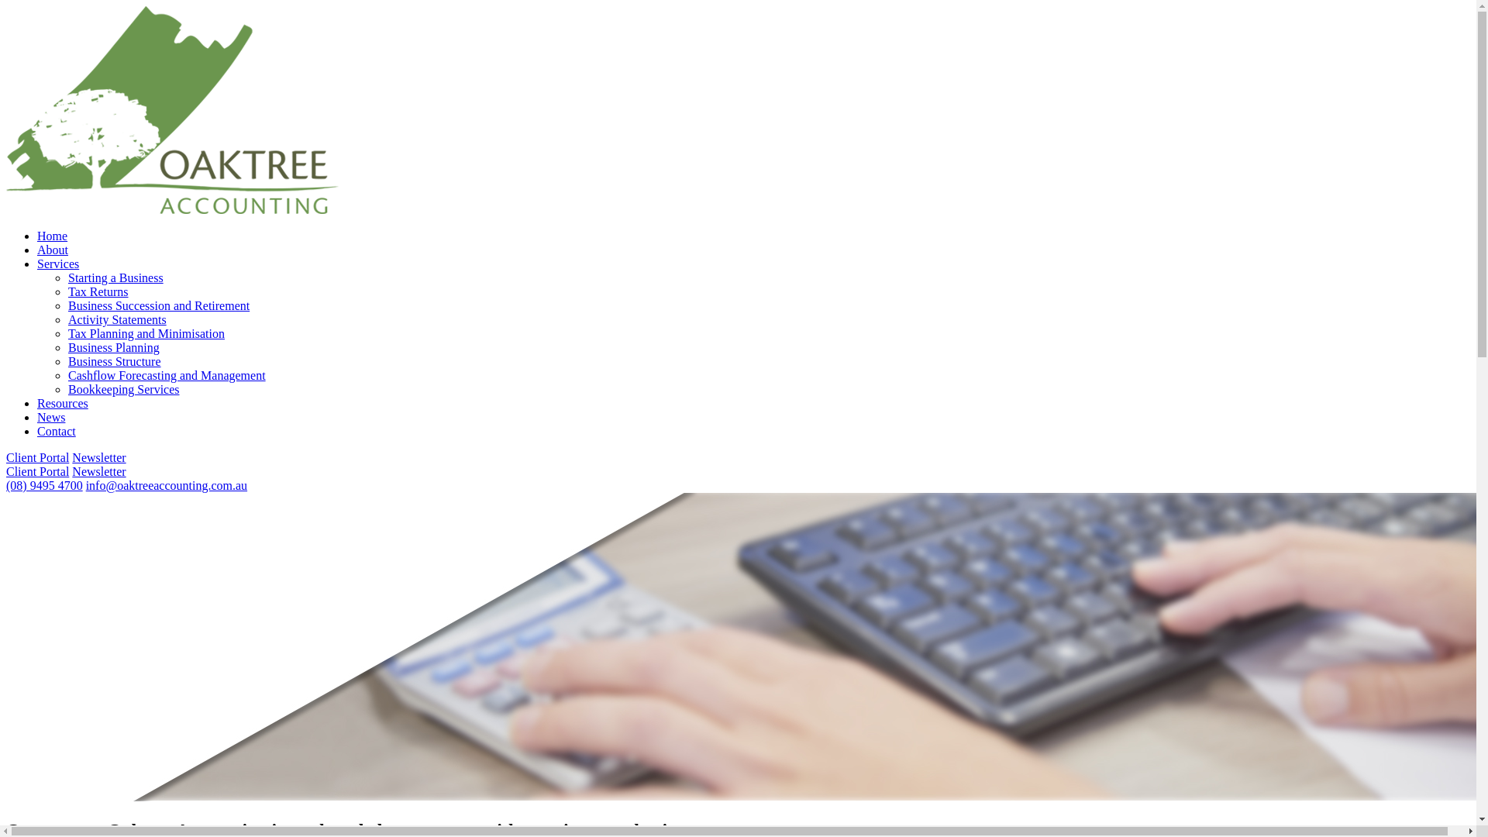  I want to click on Bookkeeping Services, so click(124, 389).